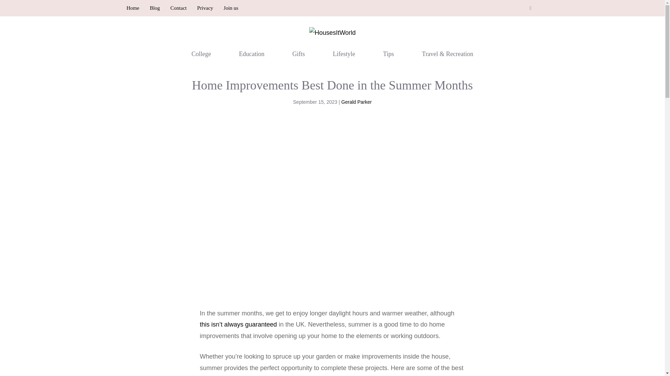 This screenshot has width=670, height=376. I want to click on Blog, so click(155, 8).